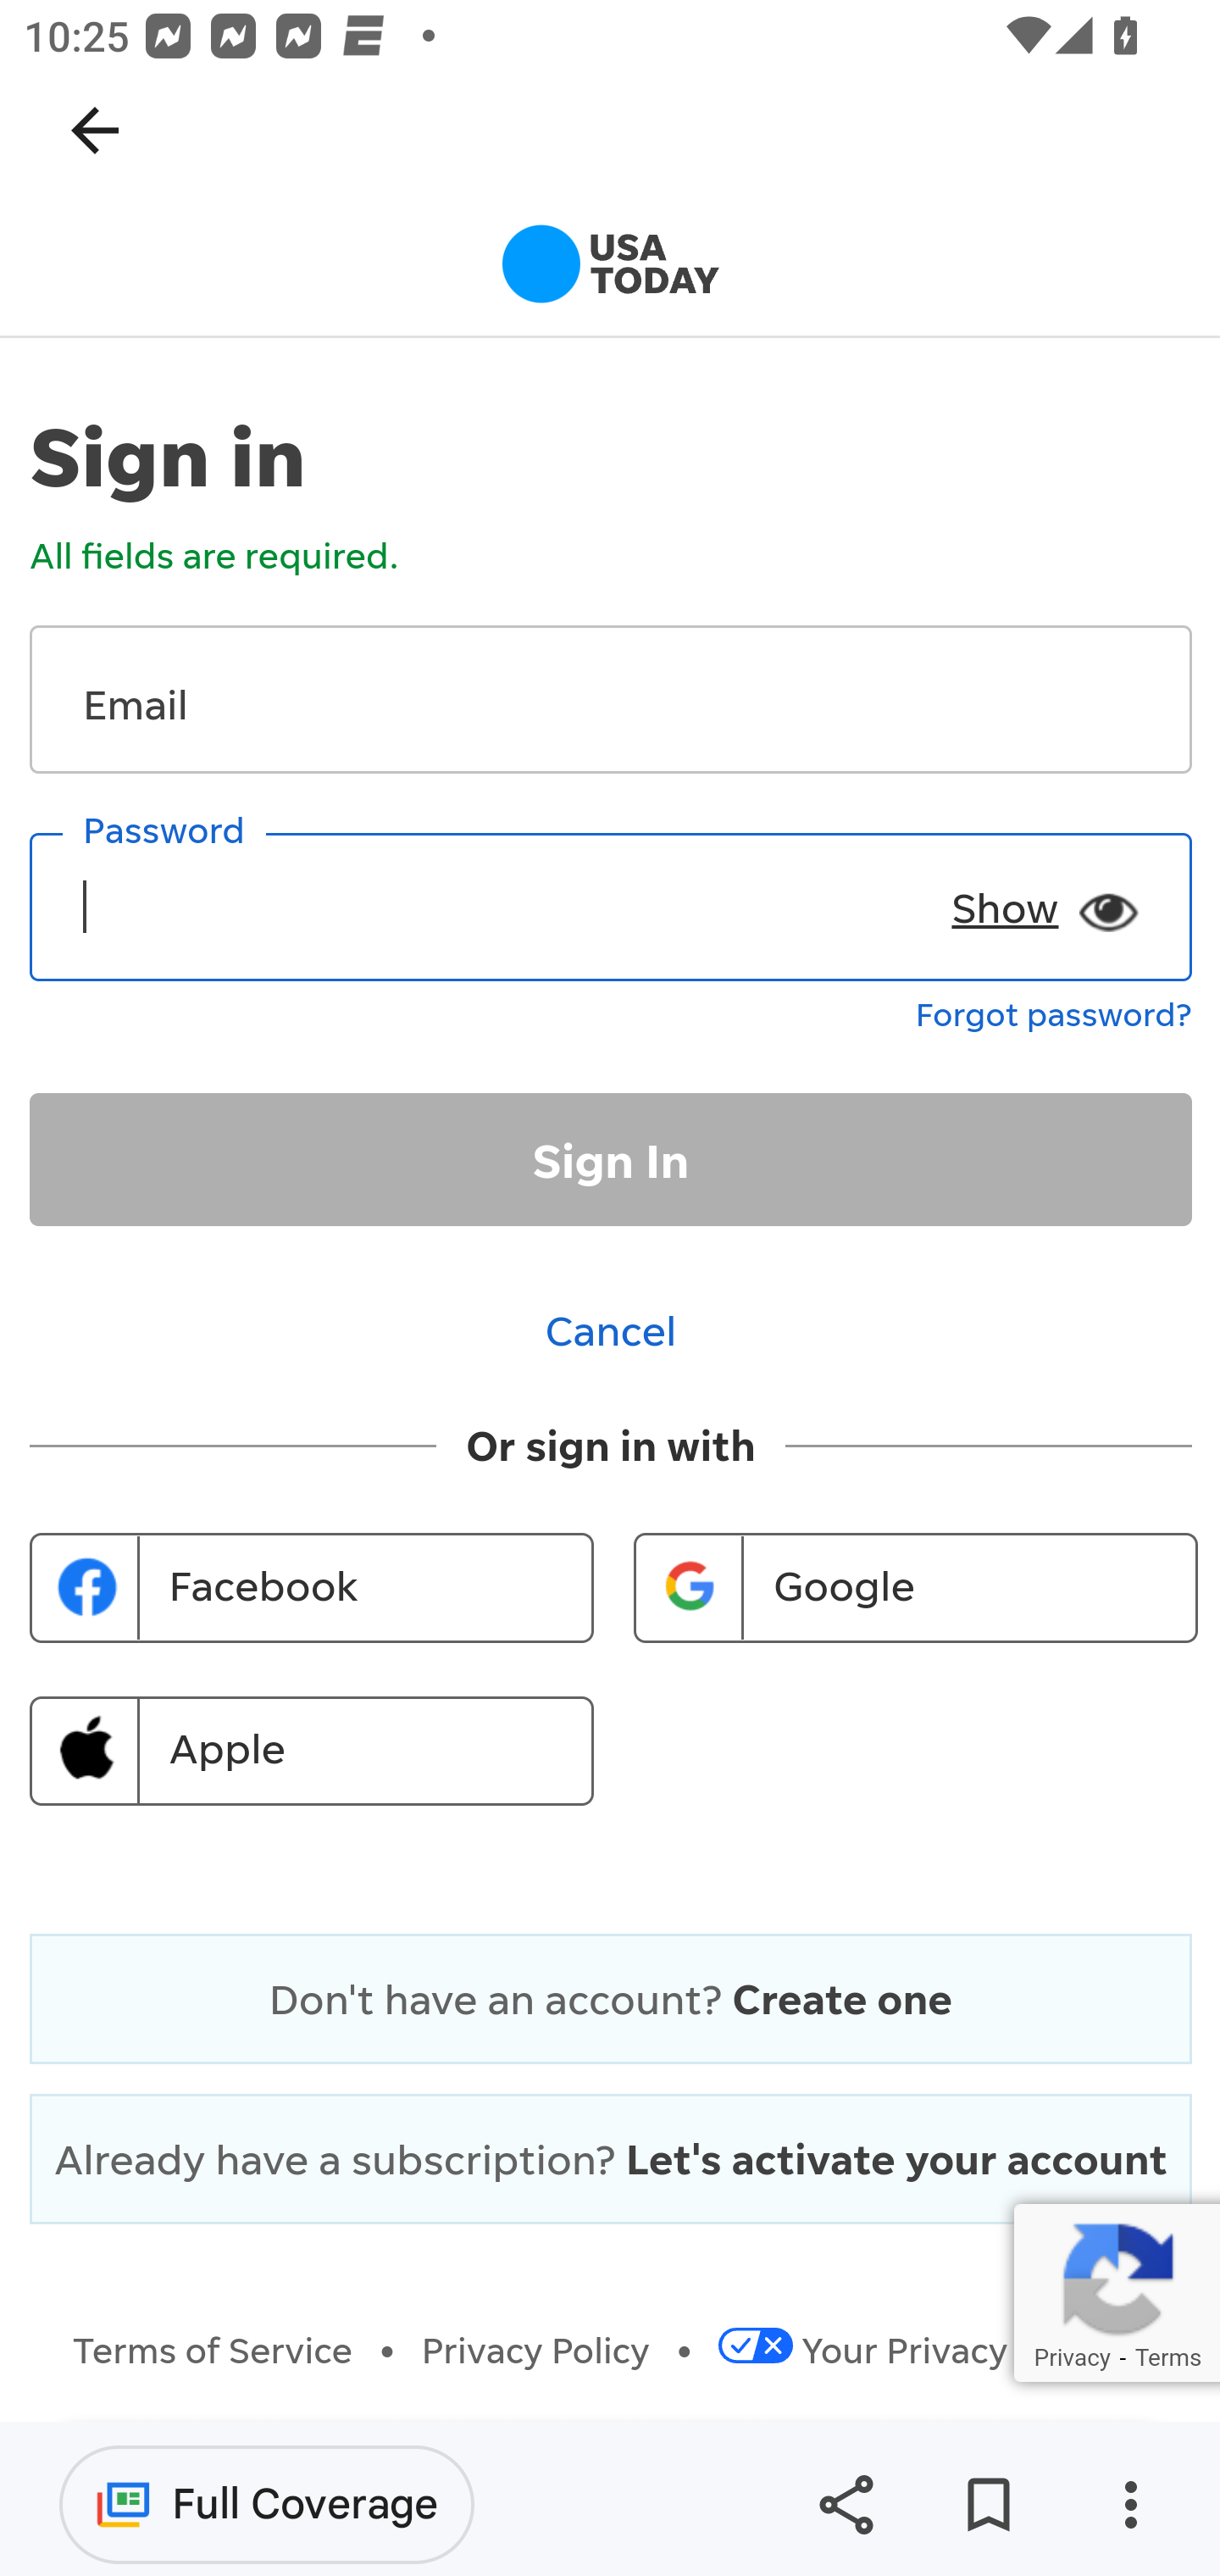  Describe the element at coordinates (536, 2351) in the screenshot. I see `Privacy Policy` at that location.